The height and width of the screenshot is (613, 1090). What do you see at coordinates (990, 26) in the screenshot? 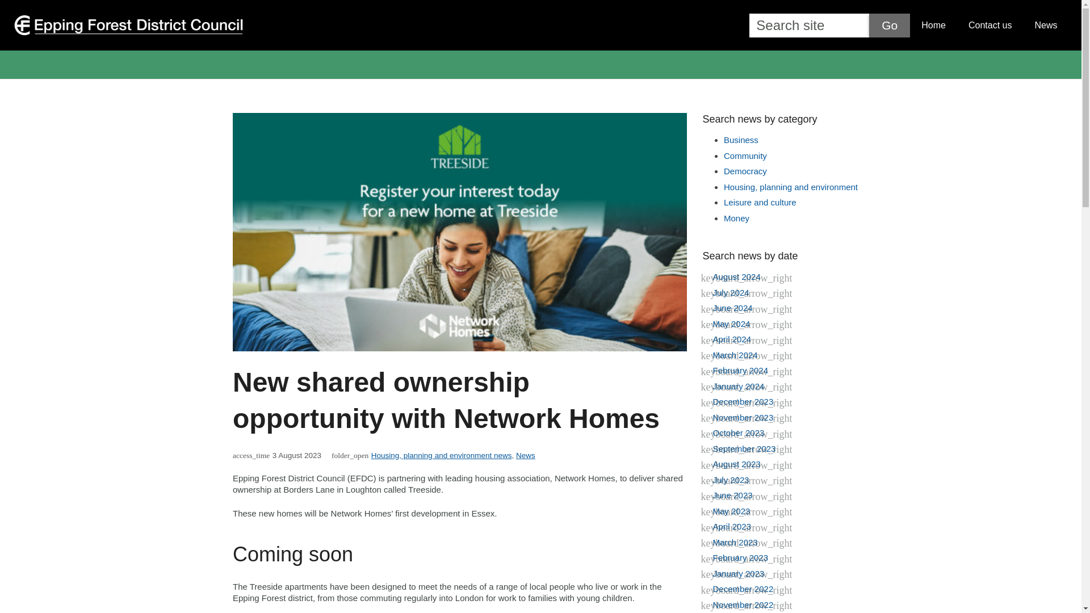
I see `Contact us` at bounding box center [990, 26].